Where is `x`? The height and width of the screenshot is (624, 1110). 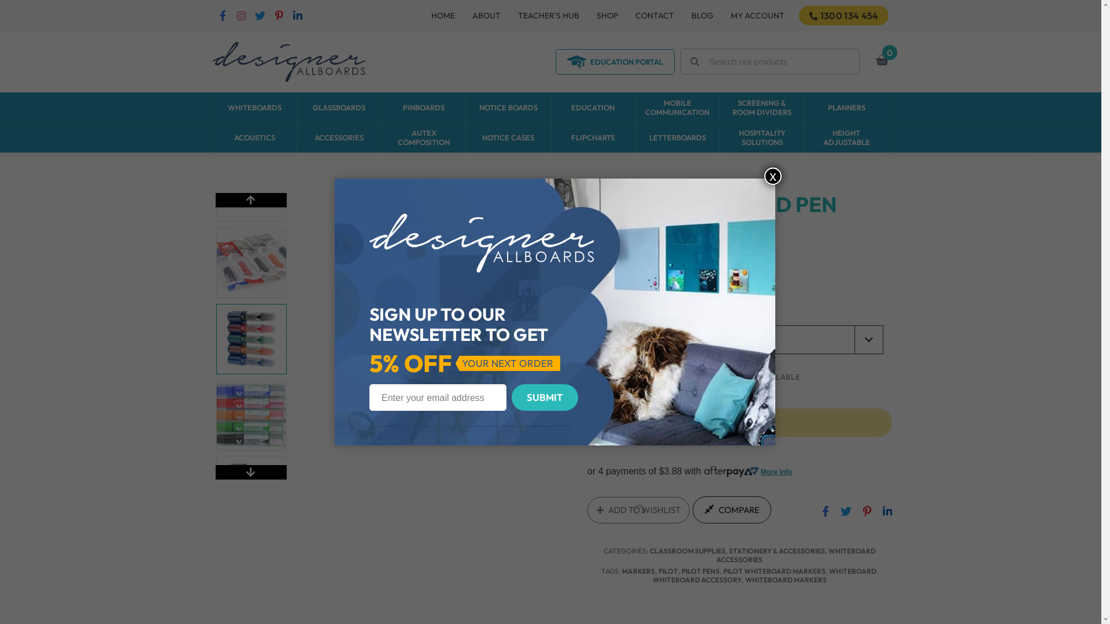
x is located at coordinates (773, 176).